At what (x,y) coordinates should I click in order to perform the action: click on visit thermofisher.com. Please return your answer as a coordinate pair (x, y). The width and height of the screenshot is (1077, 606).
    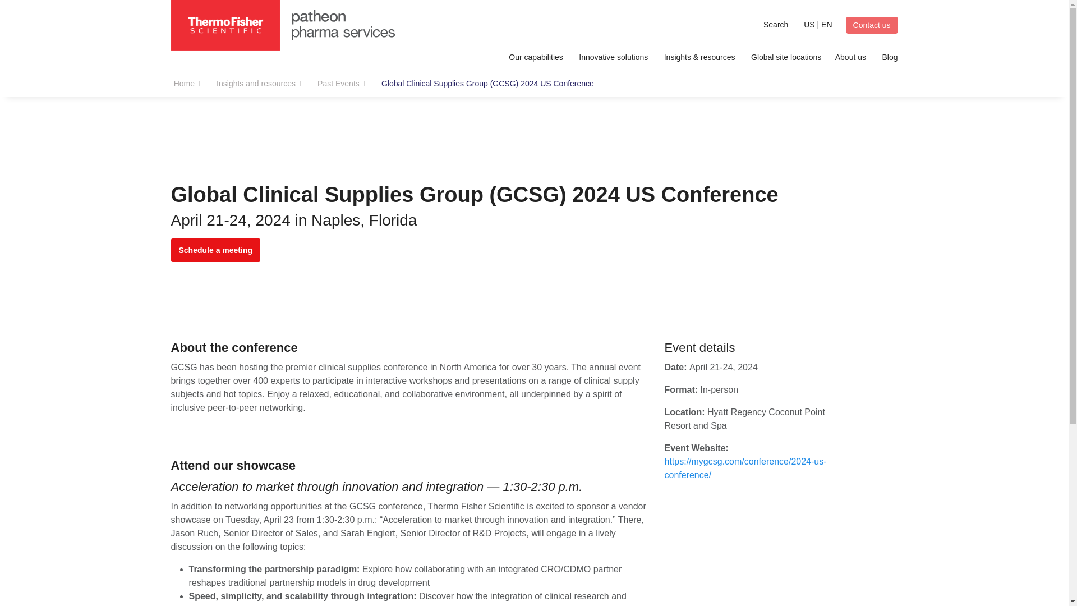
    Looking at the image, I should click on (855, 15).